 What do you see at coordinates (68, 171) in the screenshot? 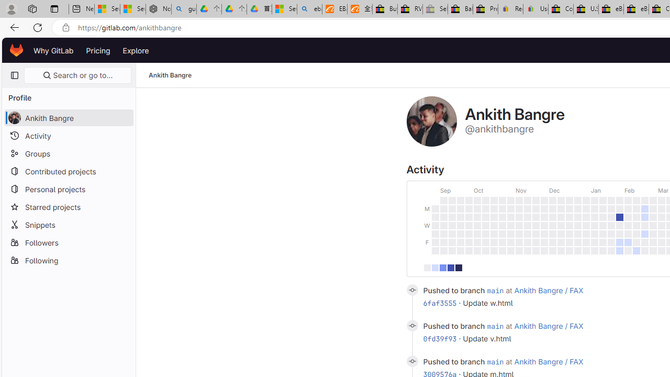
I see `Contributed projects` at bounding box center [68, 171].